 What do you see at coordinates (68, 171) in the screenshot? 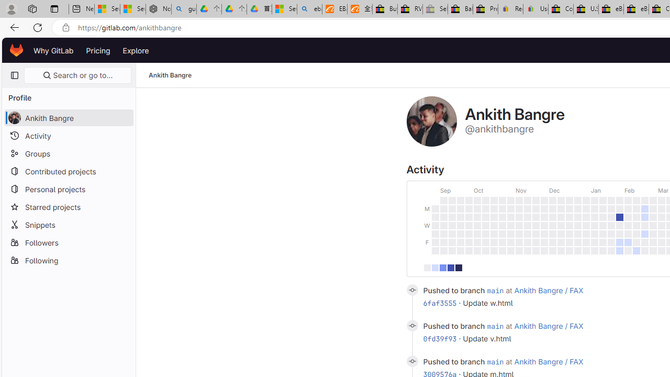
I see `Contributed projects` at bounding box center [68, 171].